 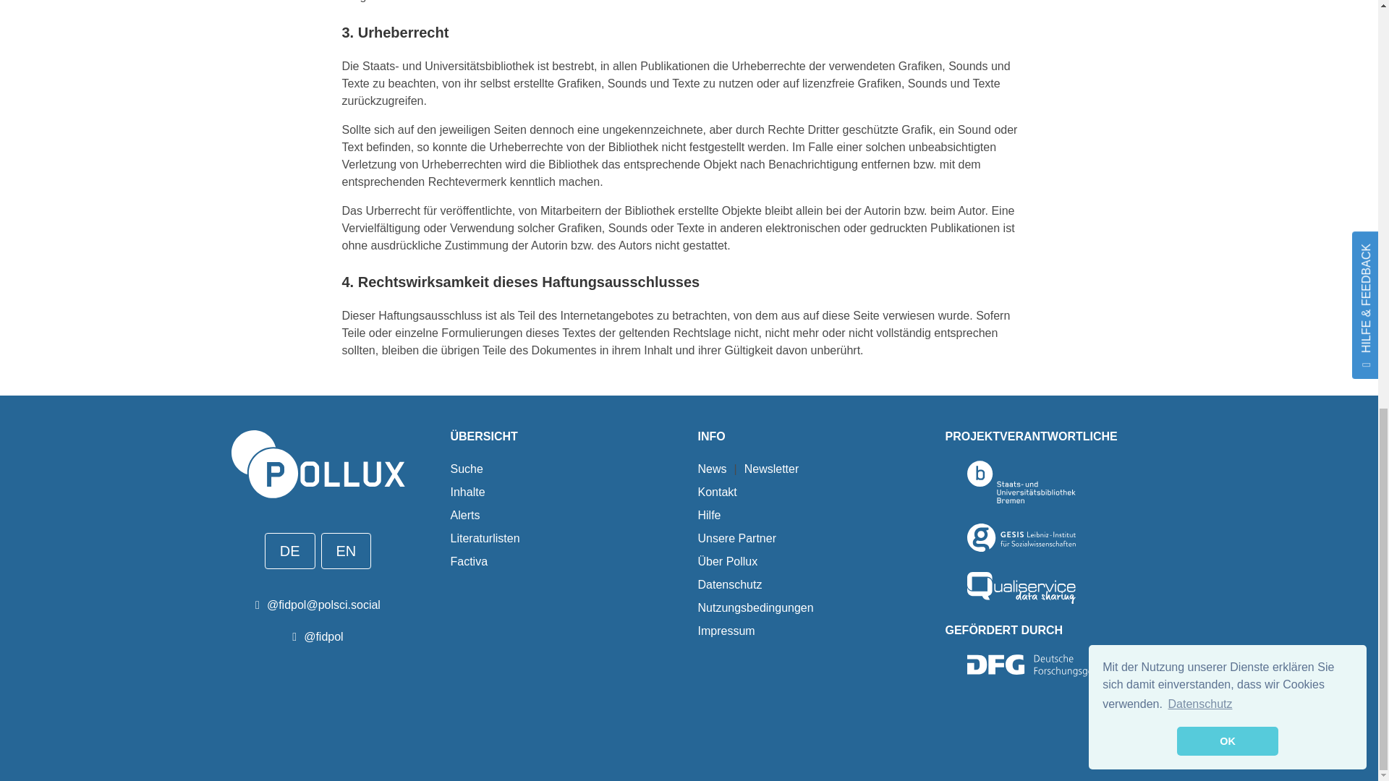 I want to click on Alerts, so click(x=464, y=515).